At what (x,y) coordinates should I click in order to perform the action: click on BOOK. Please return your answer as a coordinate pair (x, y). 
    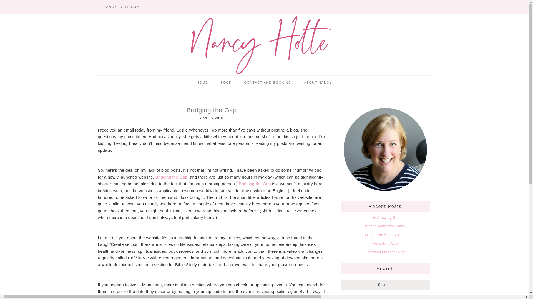
    Looking at the image, I should click on (226, 83).